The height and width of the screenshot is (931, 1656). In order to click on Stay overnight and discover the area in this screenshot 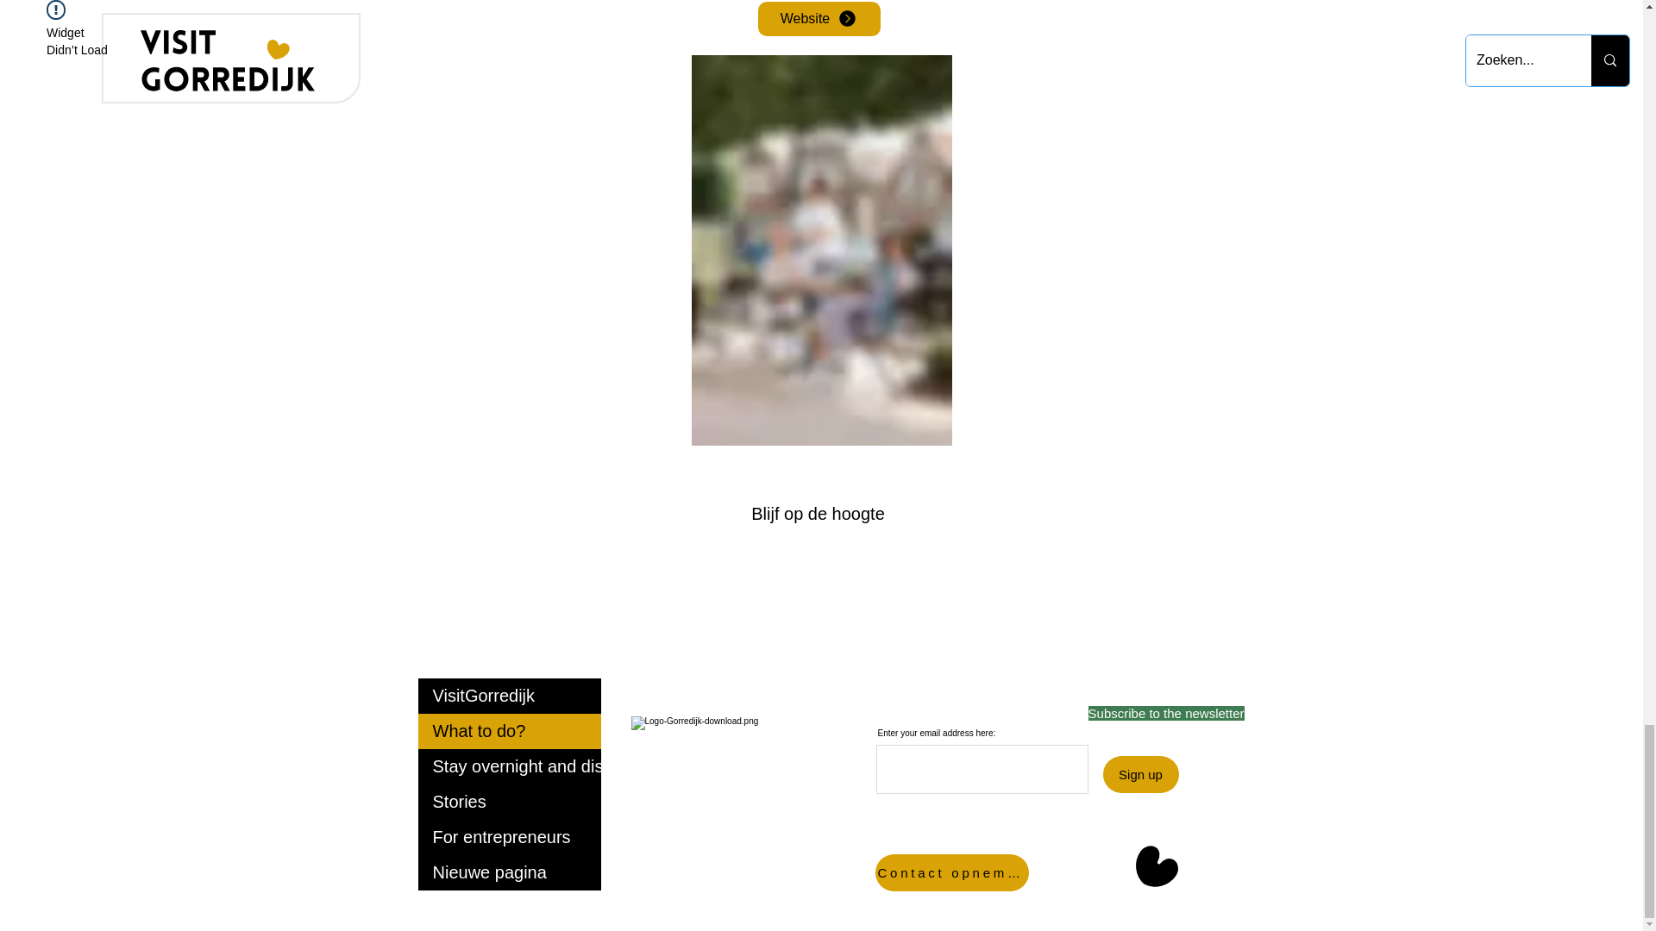, I will do `click(508, 767)`.